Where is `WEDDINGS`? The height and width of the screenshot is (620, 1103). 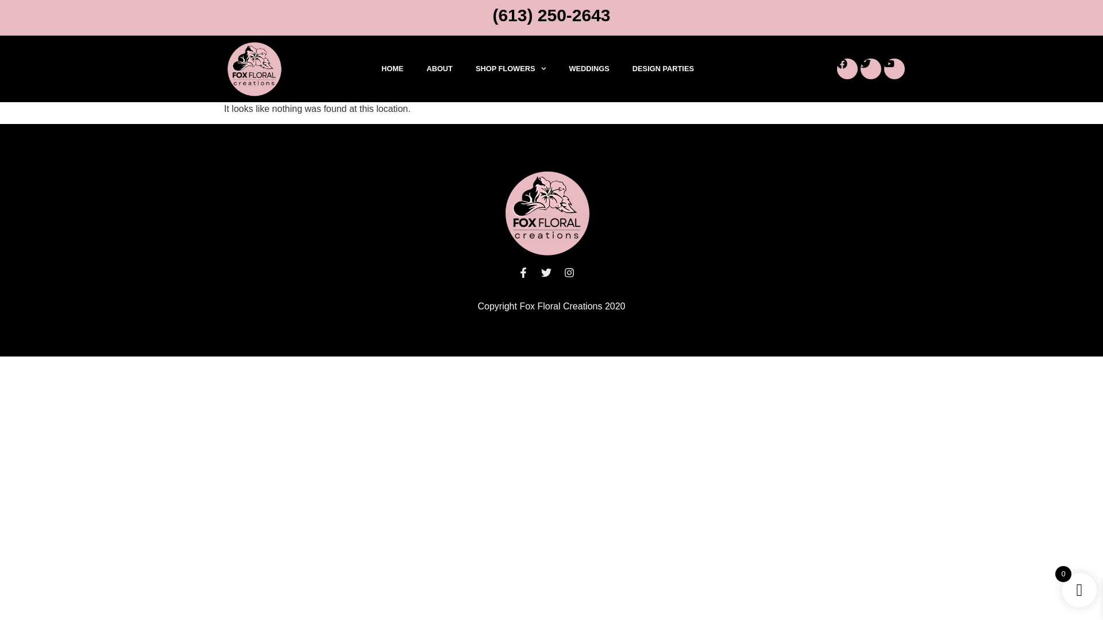
WEDDINGS is located at coordinates (588, 69).